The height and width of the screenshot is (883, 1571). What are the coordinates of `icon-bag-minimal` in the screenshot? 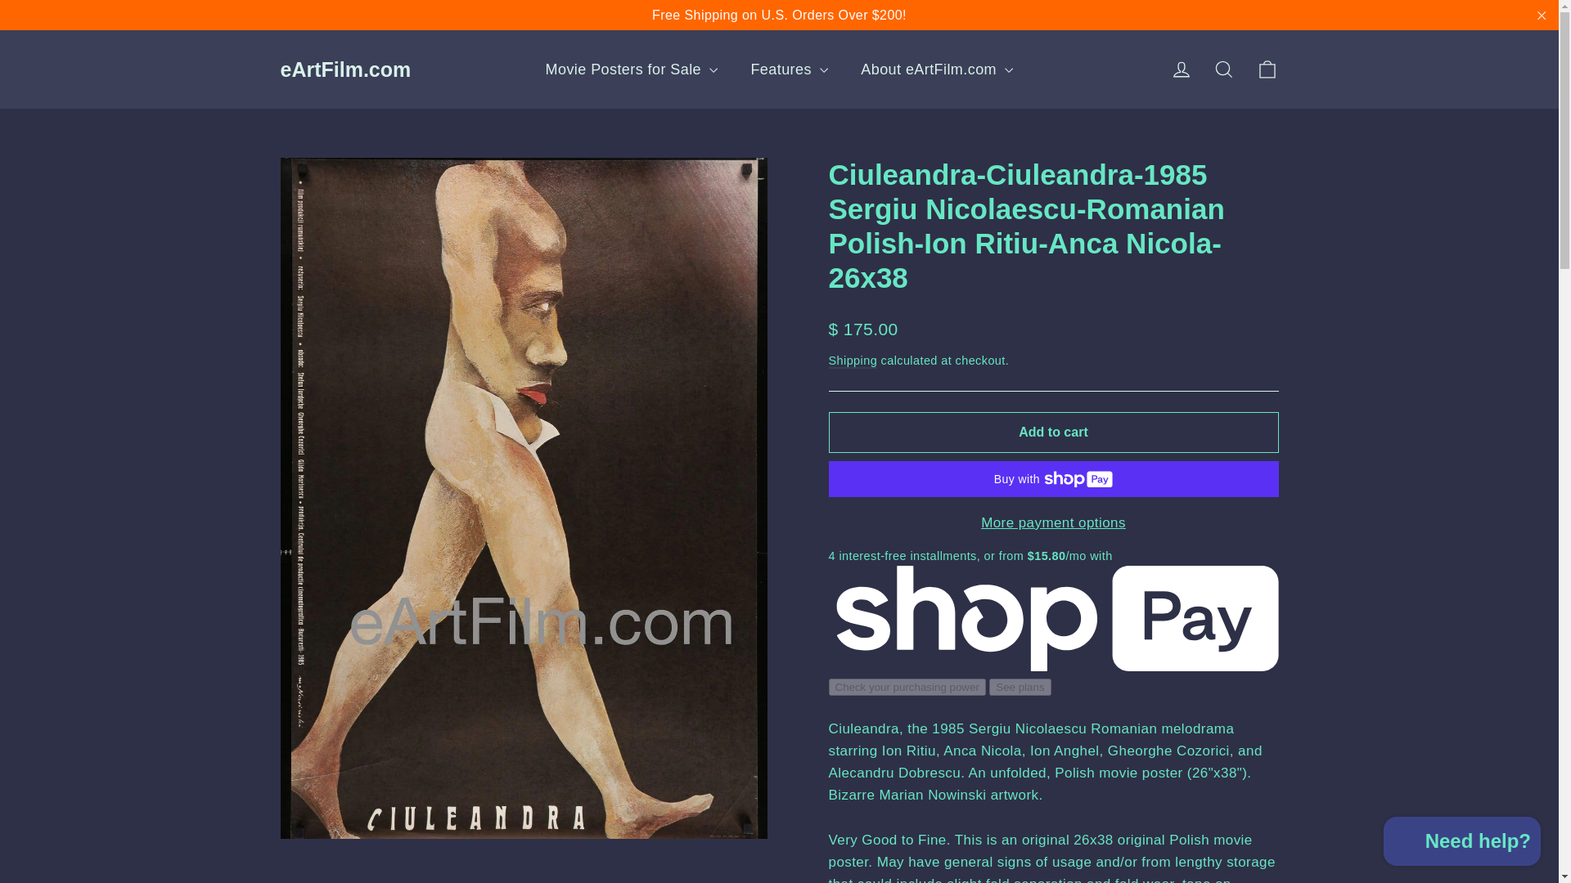 It's located at (1542, 15).